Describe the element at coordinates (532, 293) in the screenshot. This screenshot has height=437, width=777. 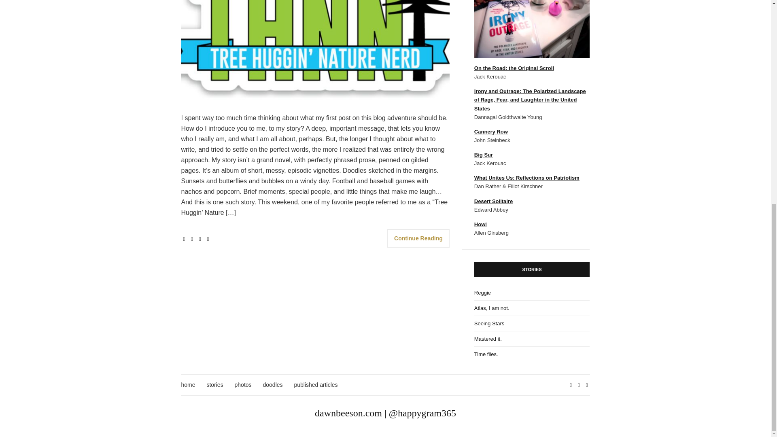
I see `Reggie` at that location.